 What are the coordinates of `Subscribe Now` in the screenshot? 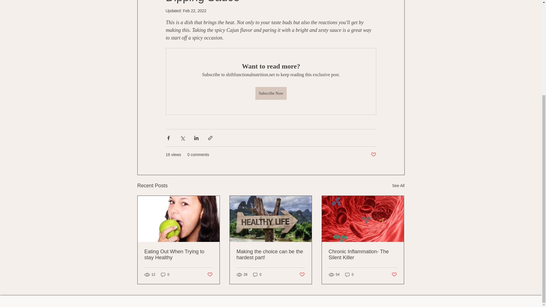 It's located at (271, 93).